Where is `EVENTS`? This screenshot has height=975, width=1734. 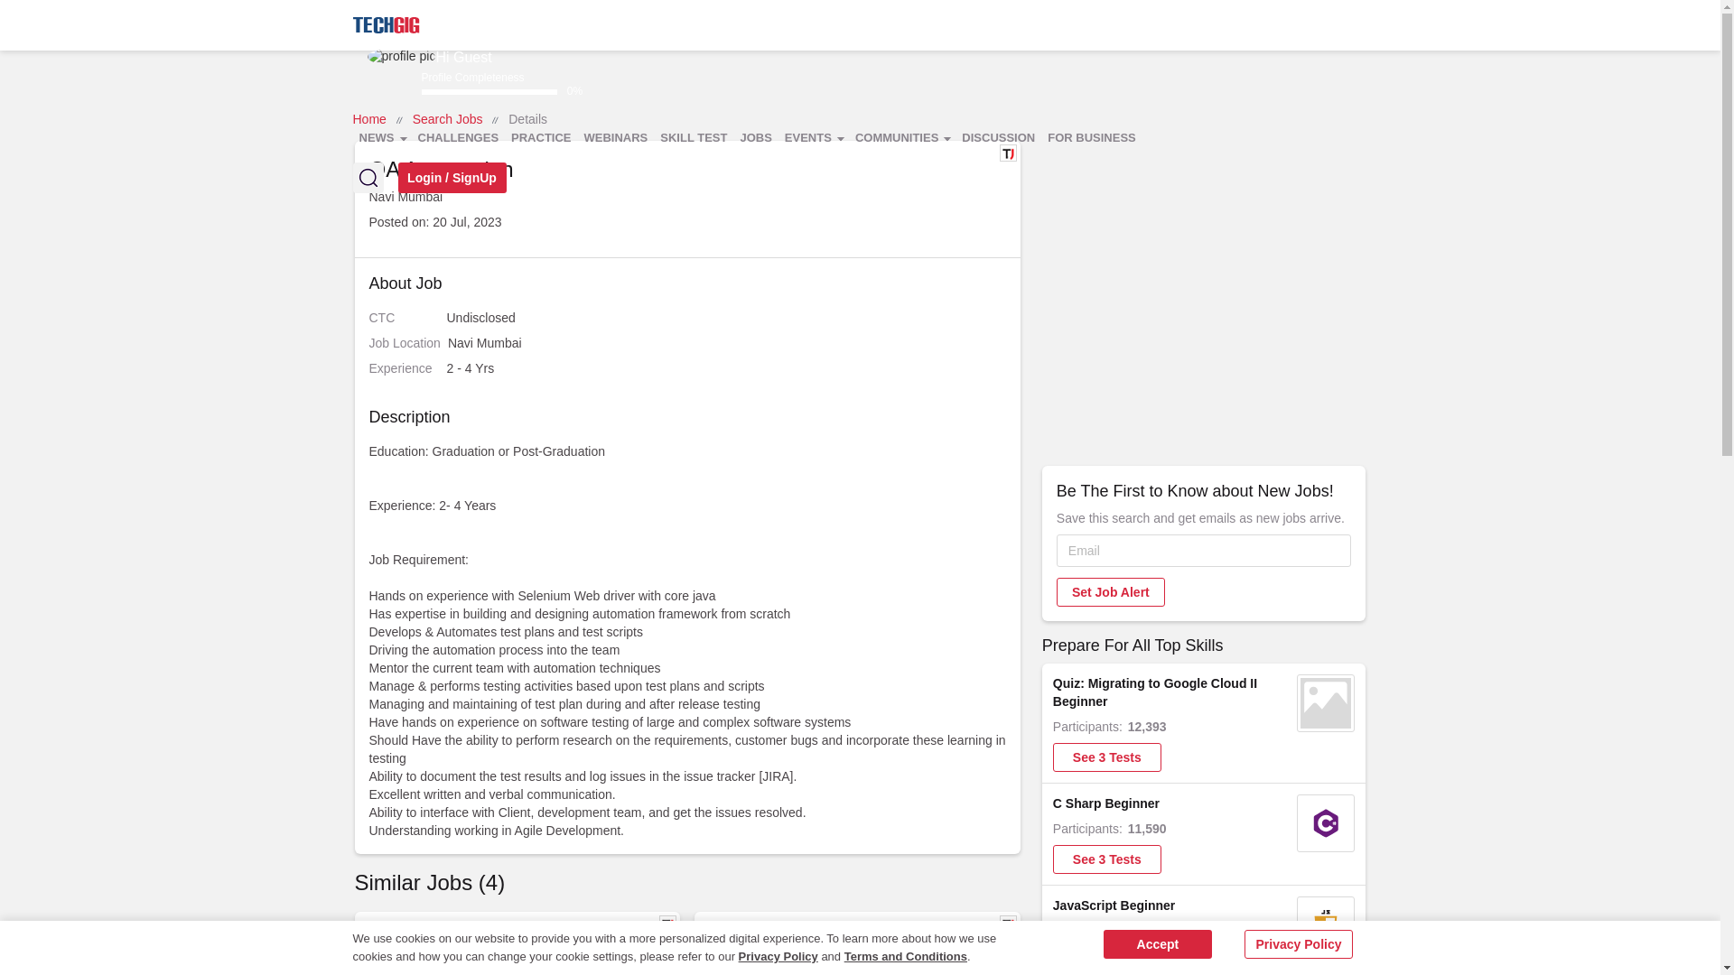
EVENTS is located at coordinates (814, 138).